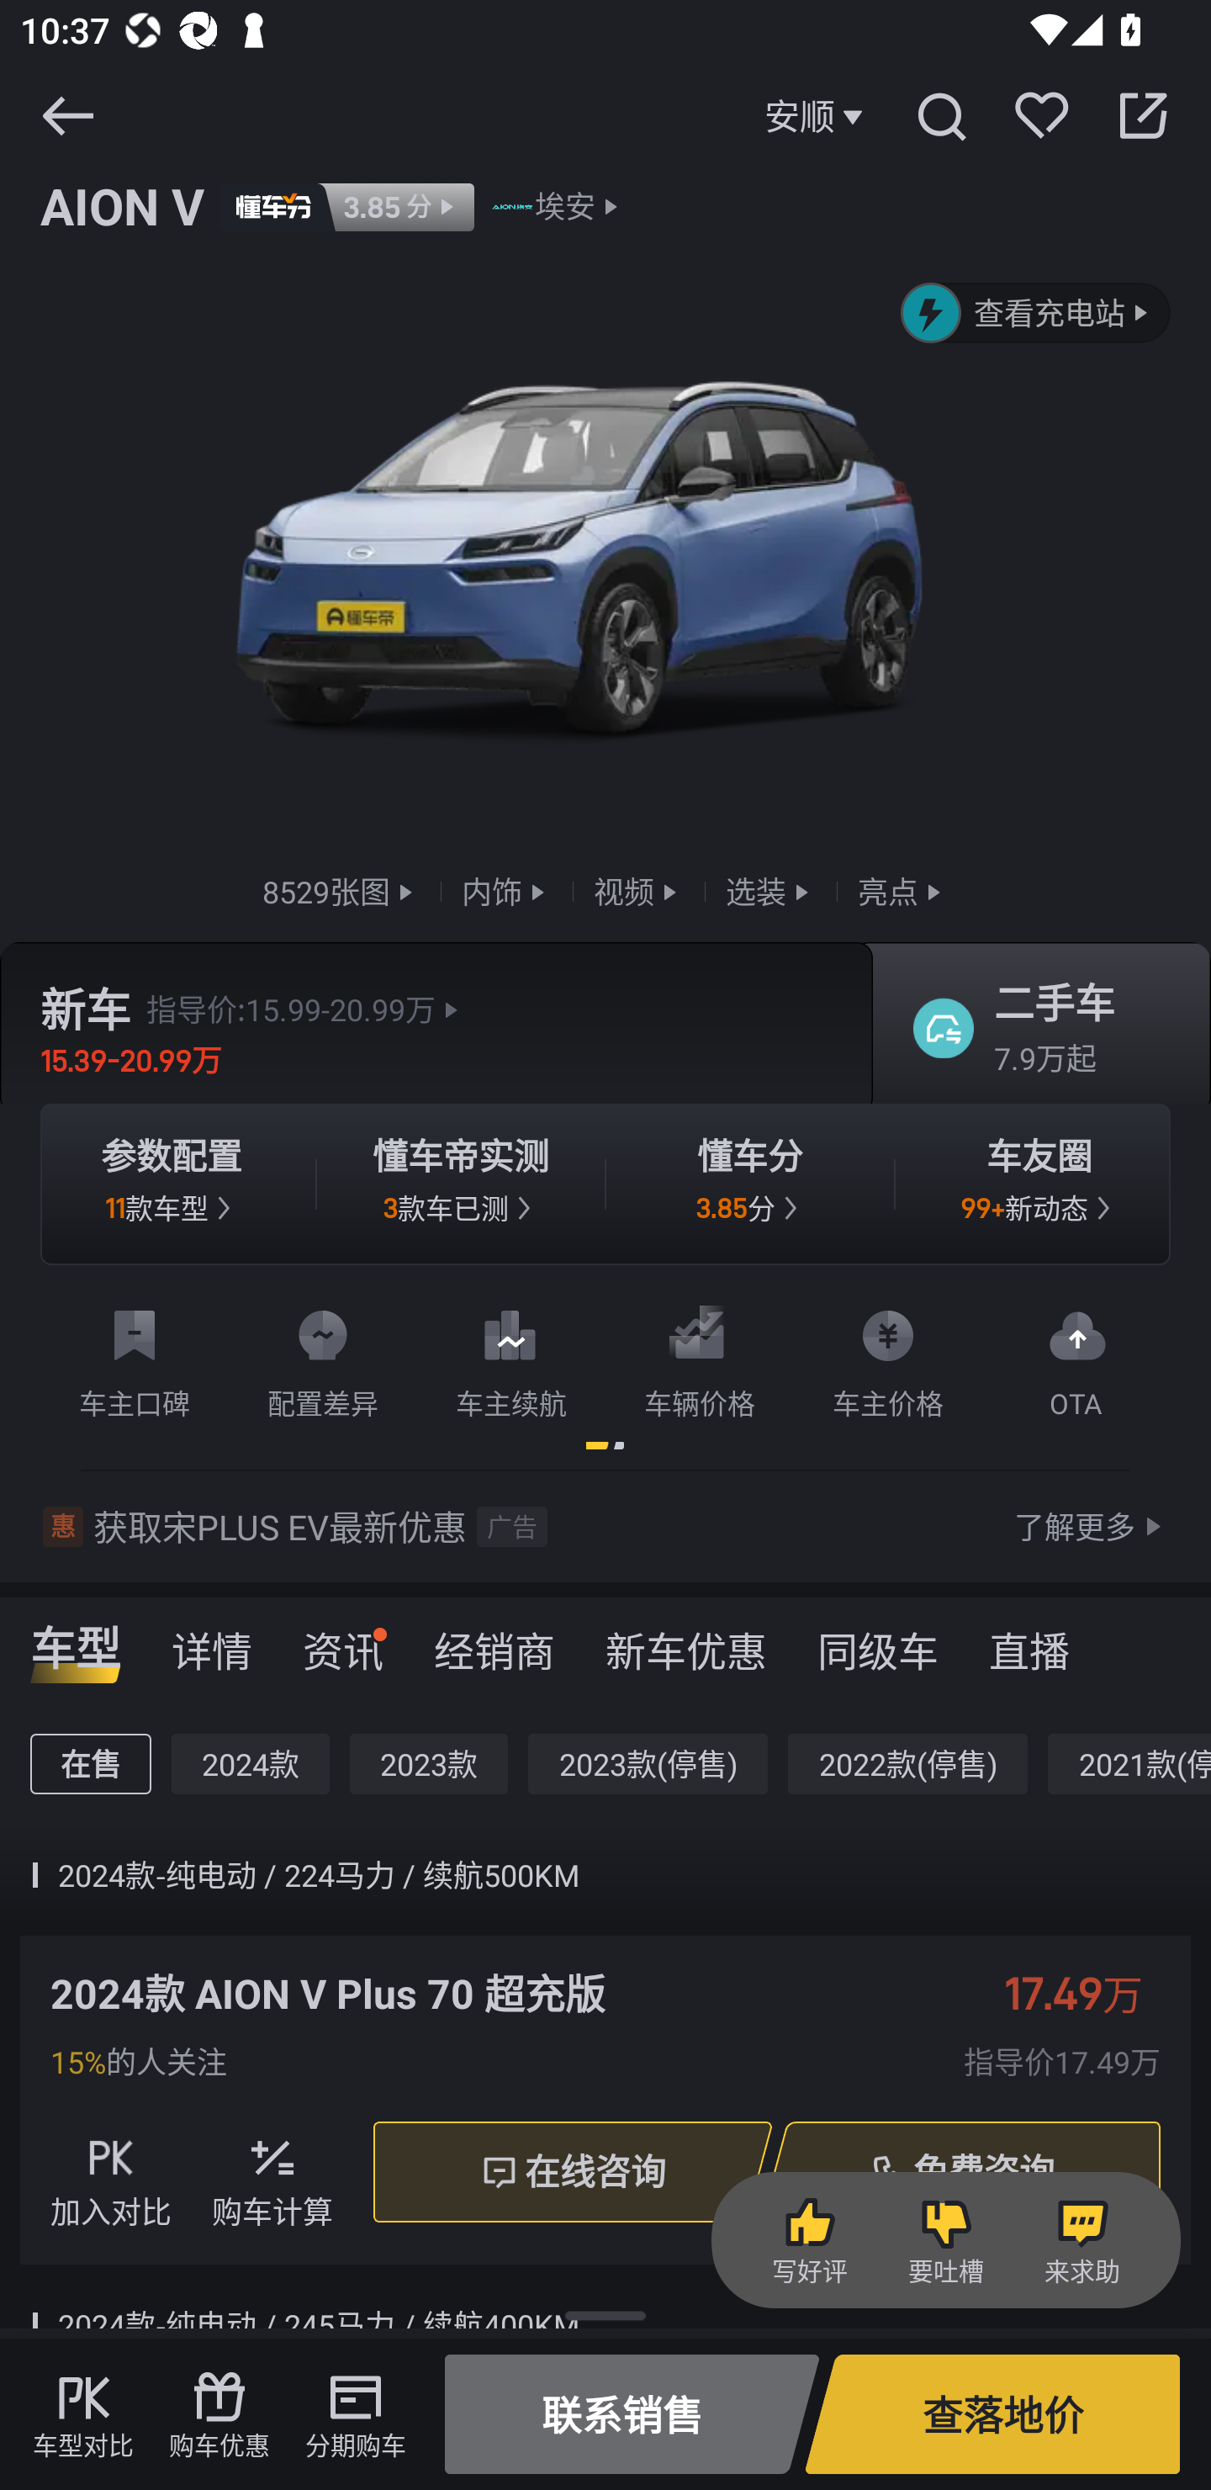 Image resolution: width=1211 pixels, height=2490 pixels. Describe the element at coordinates (632, 2414) in the screenshot. I see `联系销售` at that location.